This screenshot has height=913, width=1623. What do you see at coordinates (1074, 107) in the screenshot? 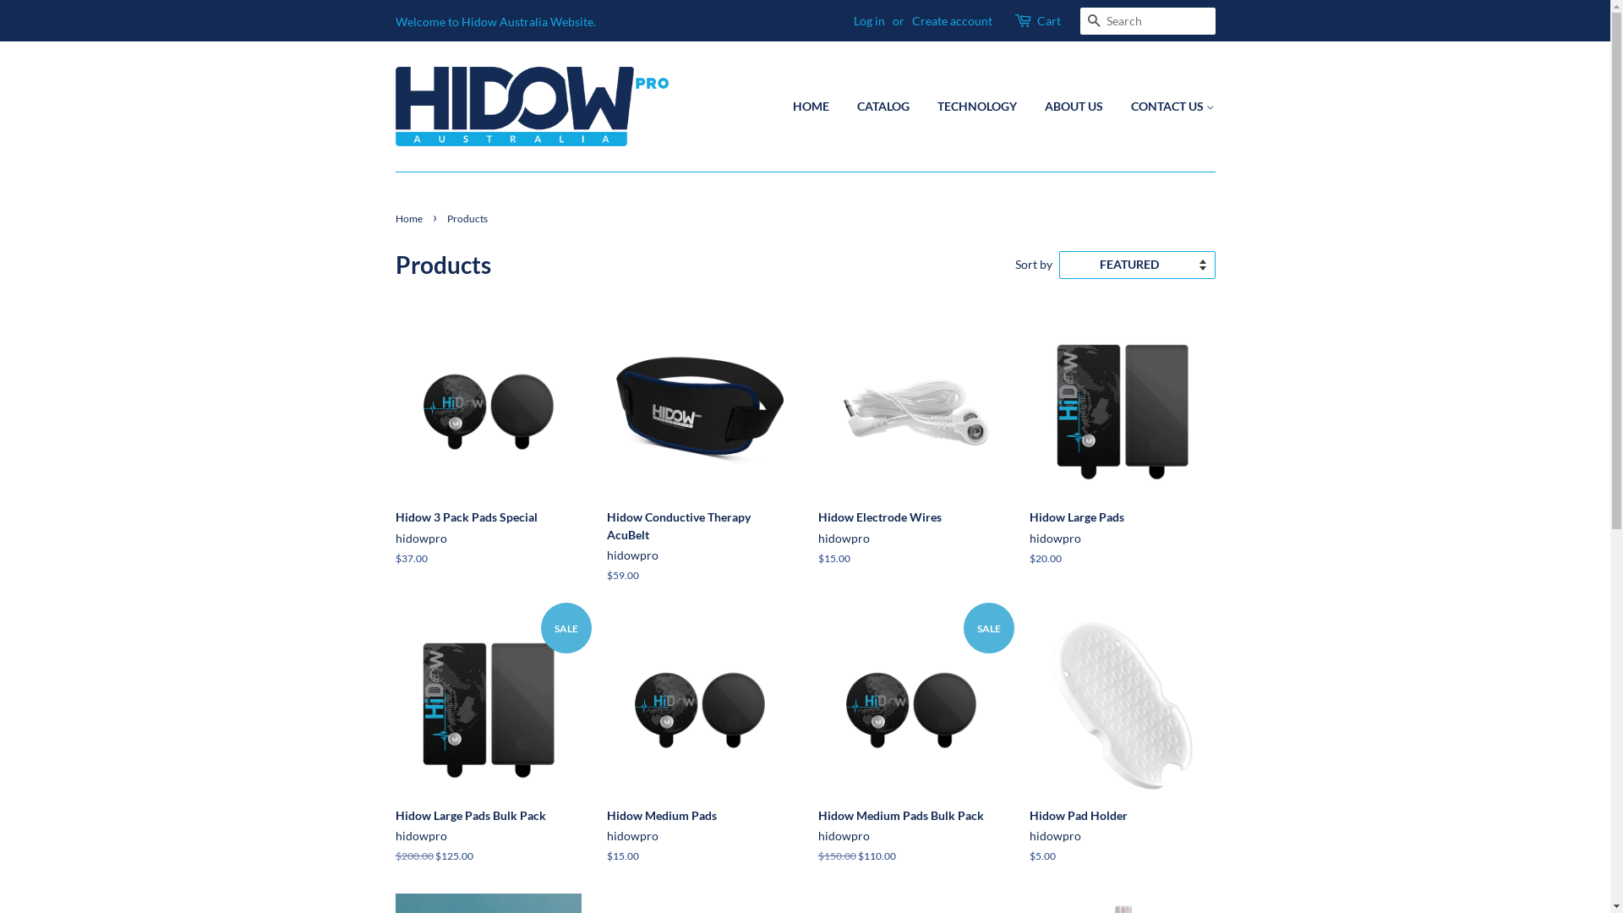
I see `ABOUT US` at bounding box center [1074, 107].